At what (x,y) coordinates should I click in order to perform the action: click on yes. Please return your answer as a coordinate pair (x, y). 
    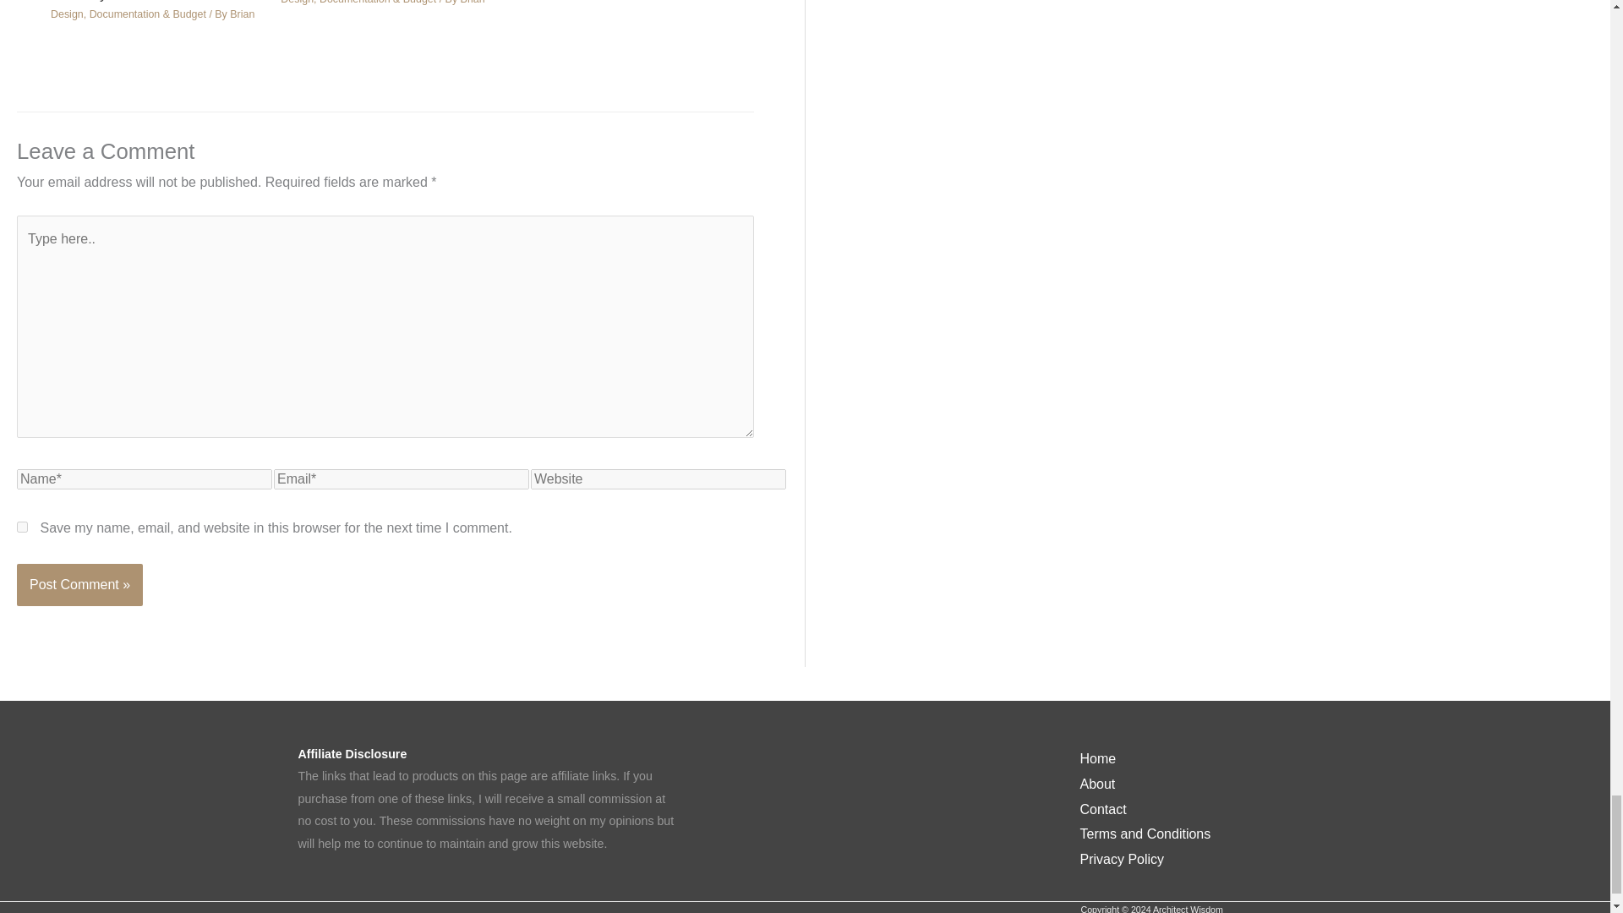
    Looking at the image, I should click on (22, 526).